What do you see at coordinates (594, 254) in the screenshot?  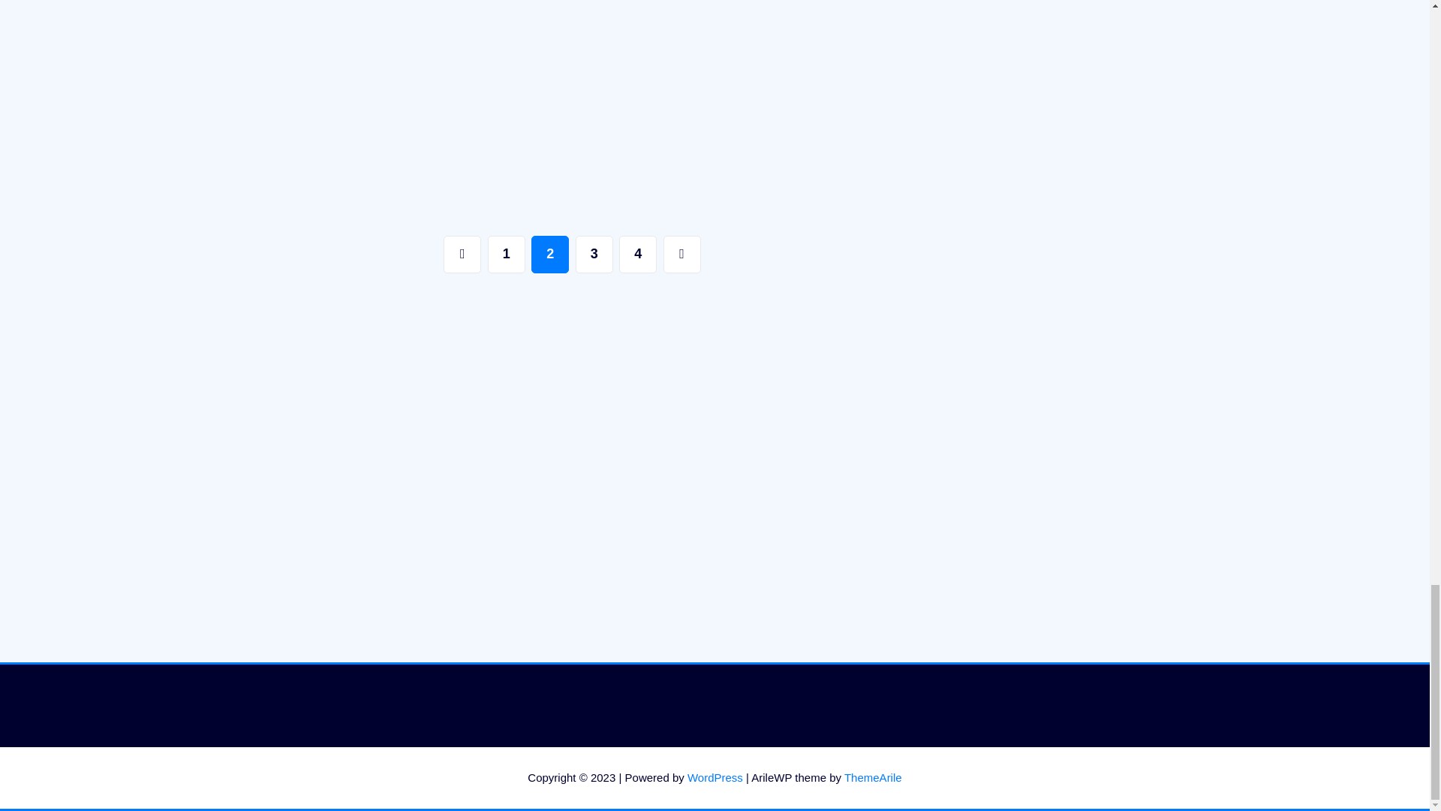 I see `3` at bounding box center [594, 254].